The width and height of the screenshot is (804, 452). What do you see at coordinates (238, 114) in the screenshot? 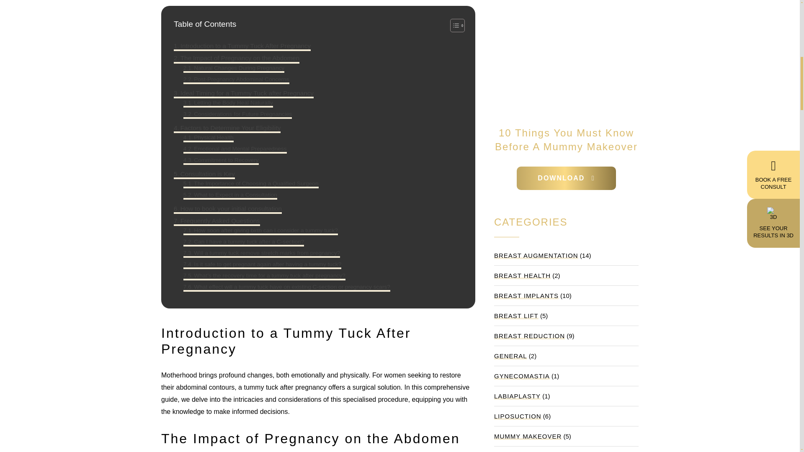
I see `Considerations for Future Pregnancies` at bounding box center [238, 114].